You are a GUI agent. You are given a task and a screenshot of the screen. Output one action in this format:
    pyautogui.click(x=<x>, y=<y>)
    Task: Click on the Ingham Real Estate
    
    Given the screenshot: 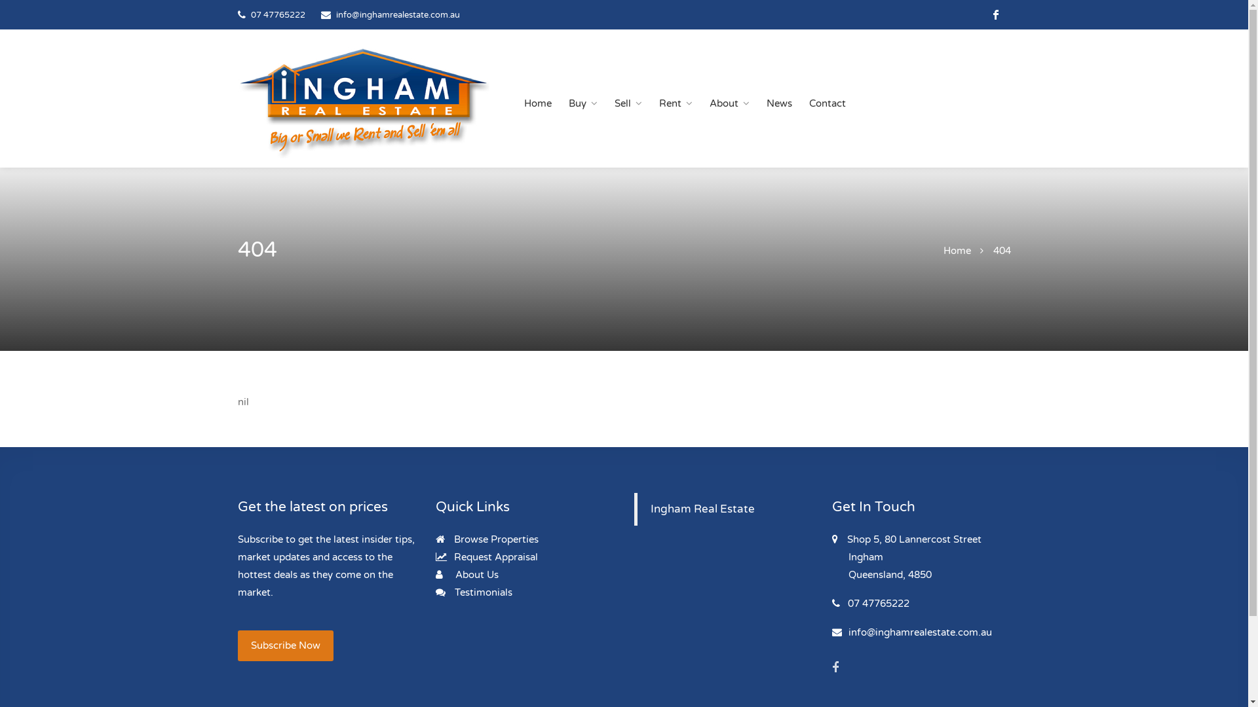 What is the action you would take?
    pyautogui.click(x=702, y=509)
    